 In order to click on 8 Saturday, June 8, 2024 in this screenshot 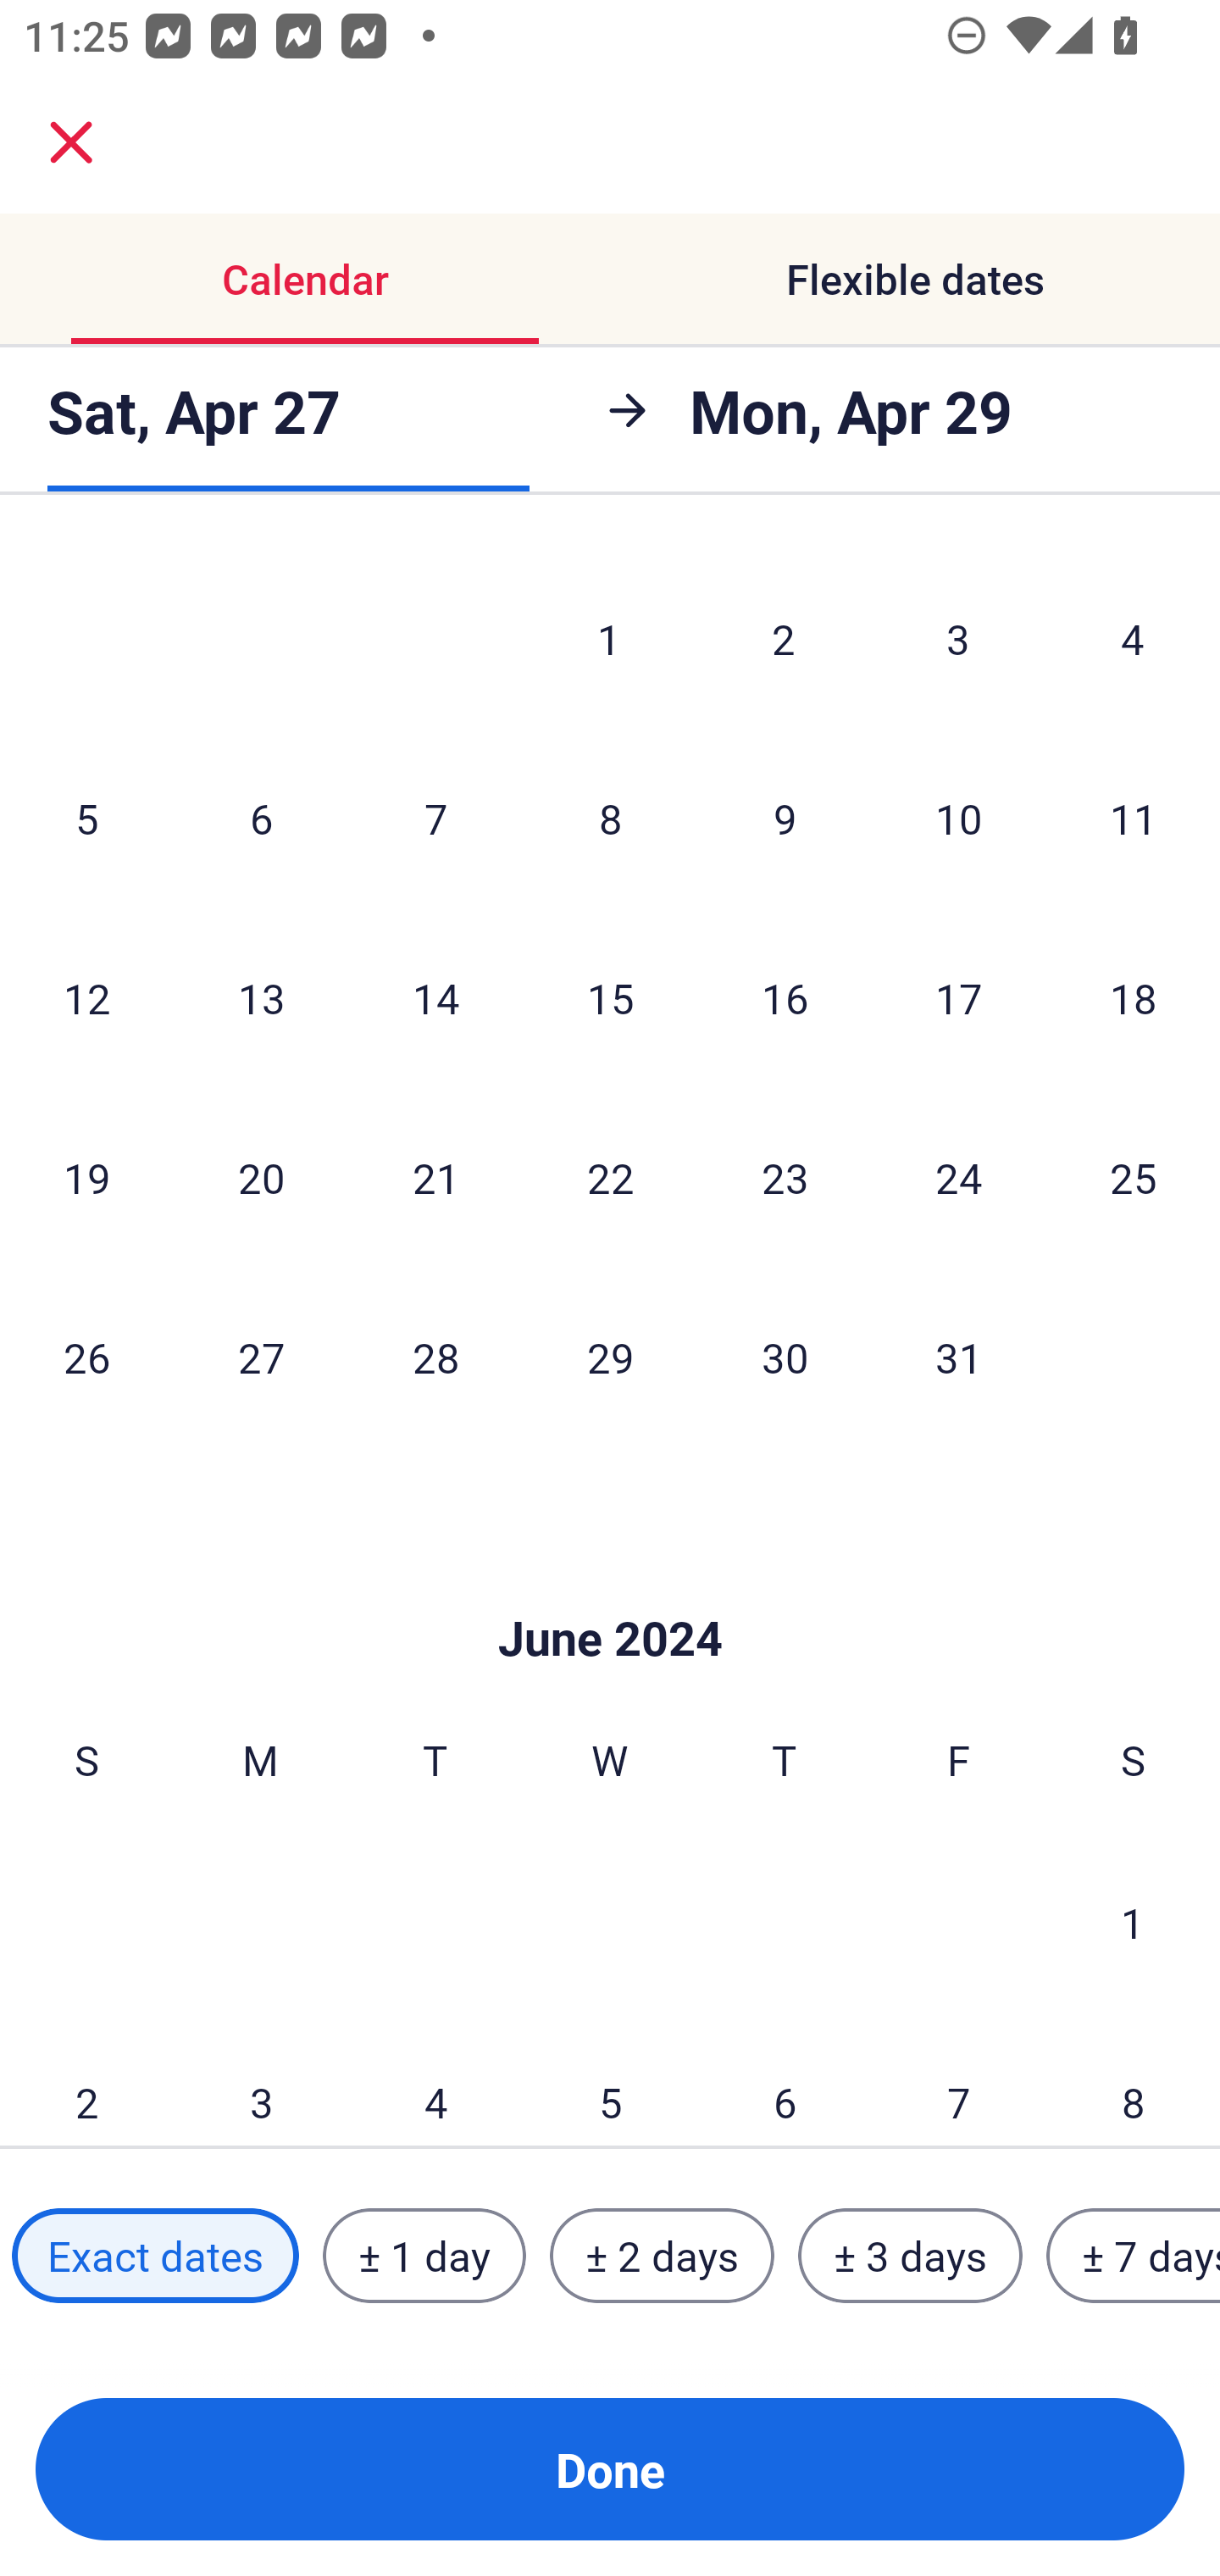, I will do `click(1134, 2079)`.